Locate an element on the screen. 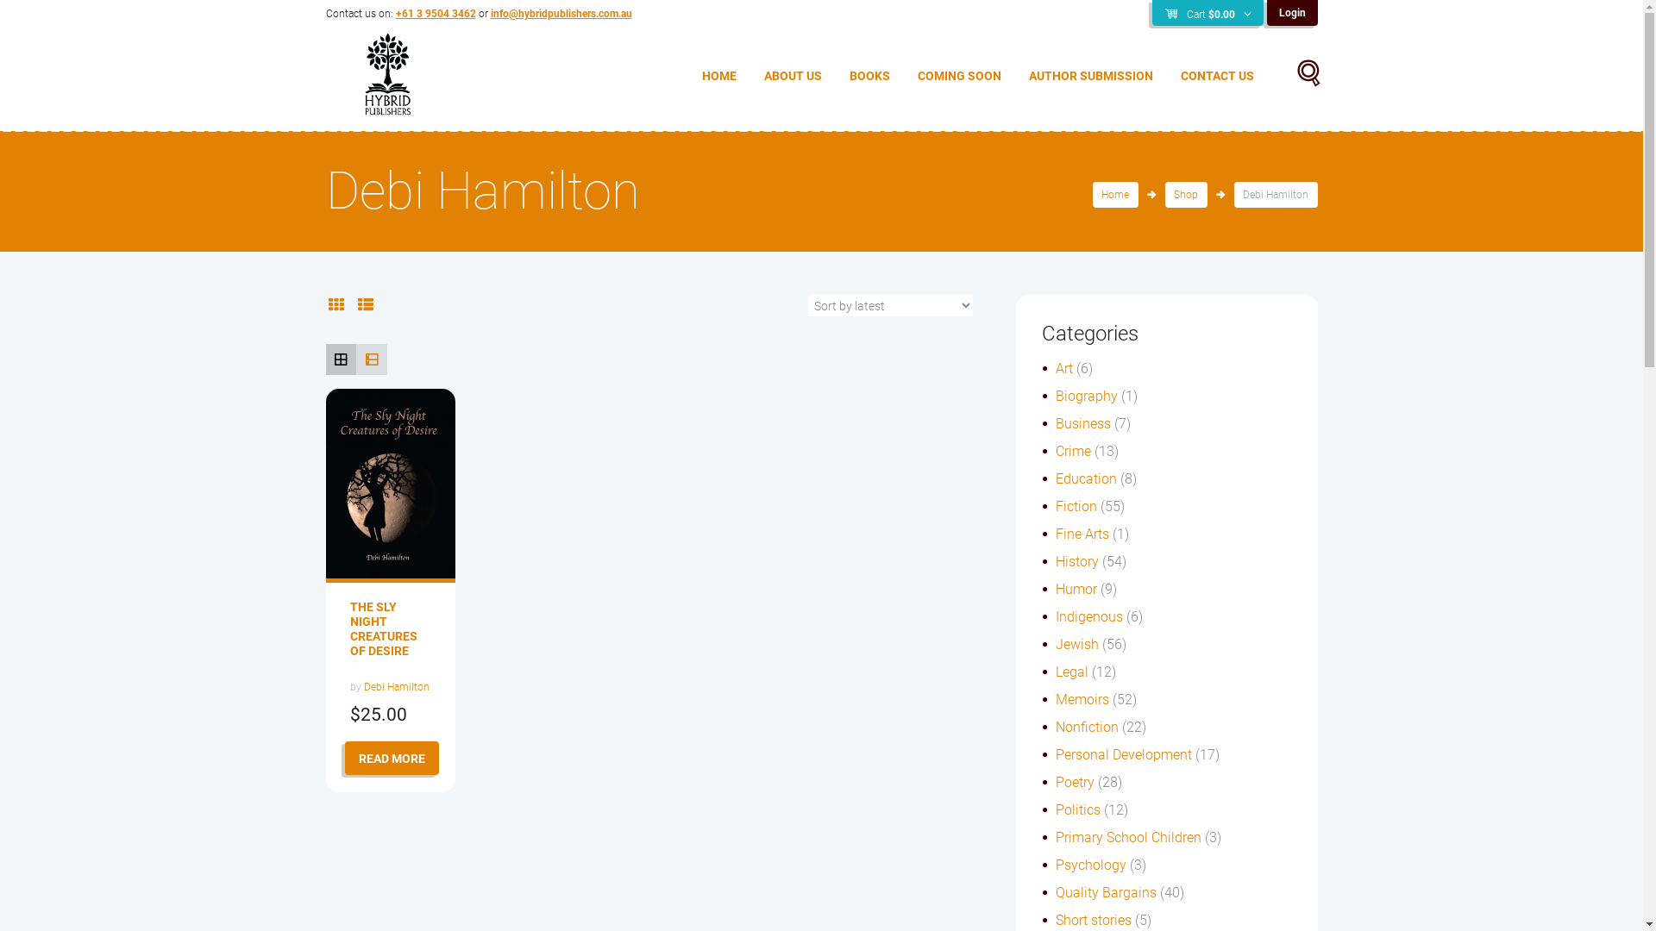 The image size is (1656, 931). Indigenous is located at coordinates (1089, 617).